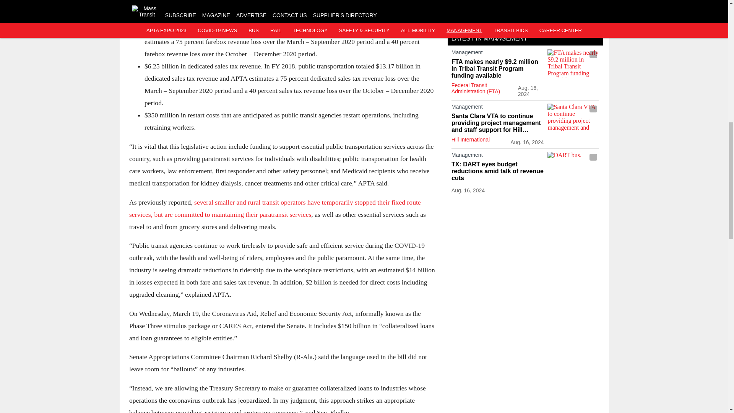 The width and height of the screenshot is (734, 413). Describe the element at coordinates (330, 17) in the screenshot. I see `increased cleaning` at that location.